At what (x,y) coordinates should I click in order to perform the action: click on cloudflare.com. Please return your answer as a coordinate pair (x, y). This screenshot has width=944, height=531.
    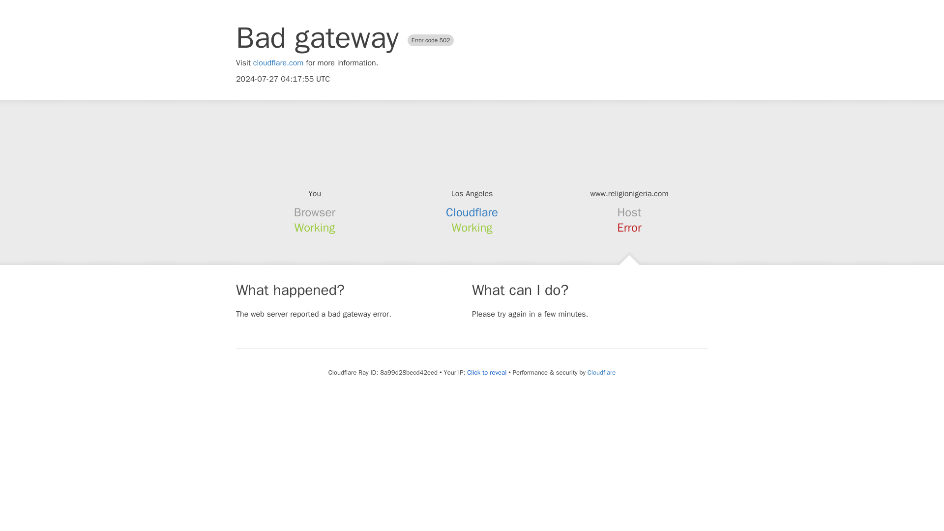
    Looking at the image, I should click on (278, 63).